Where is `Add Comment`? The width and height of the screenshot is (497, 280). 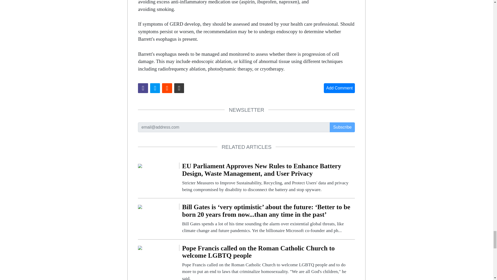 Add Comment is located at coordinates (339, 88).